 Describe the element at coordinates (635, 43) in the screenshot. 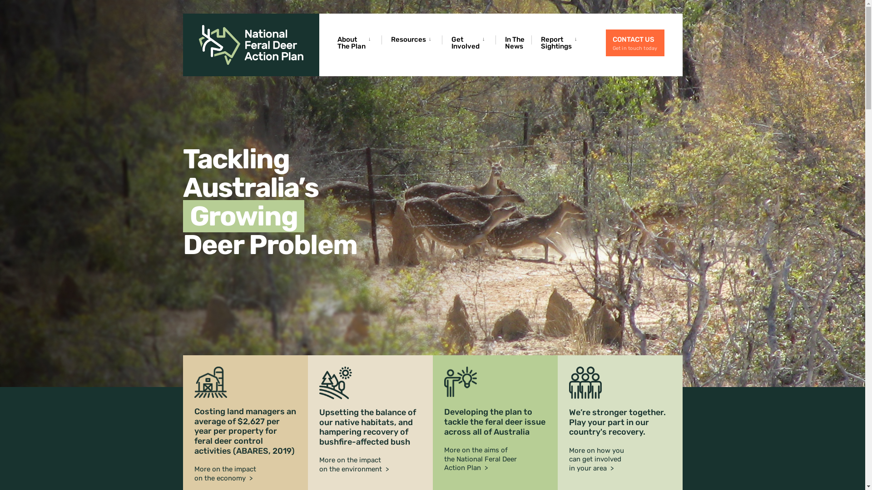

I see `CONTACT US
Get in touch today` at that location.